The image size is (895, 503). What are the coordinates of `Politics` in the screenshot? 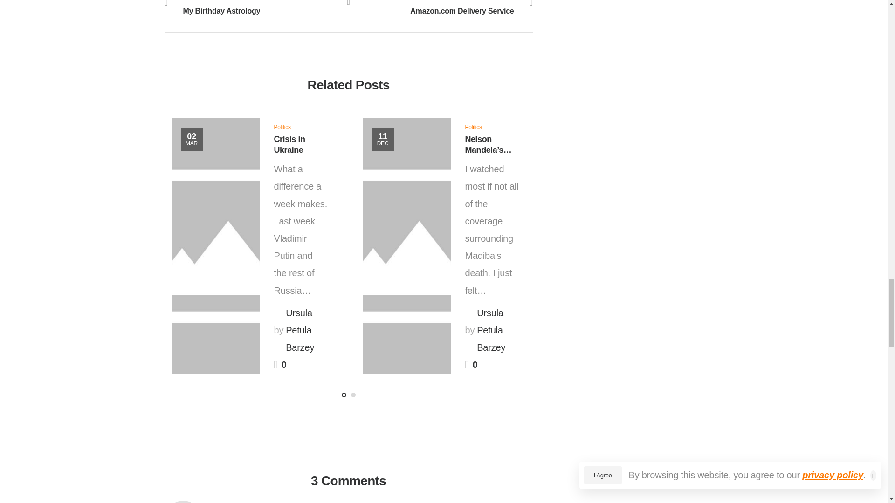 It's located at (441, 9).